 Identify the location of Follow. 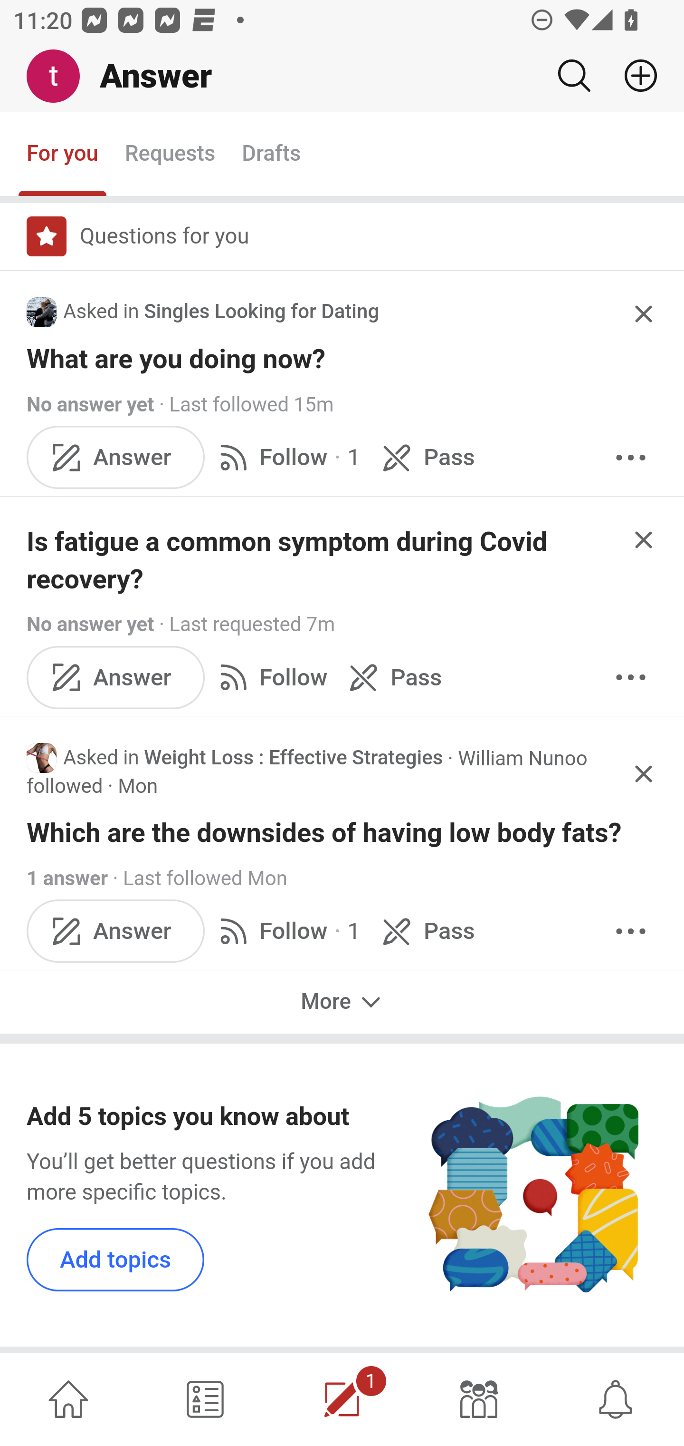
(270, 677).